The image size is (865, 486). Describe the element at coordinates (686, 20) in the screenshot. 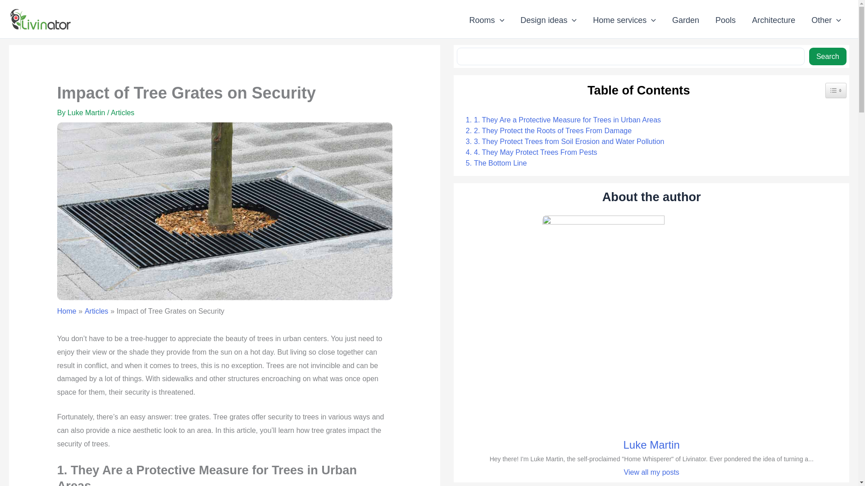

I see `Garden` at that location.